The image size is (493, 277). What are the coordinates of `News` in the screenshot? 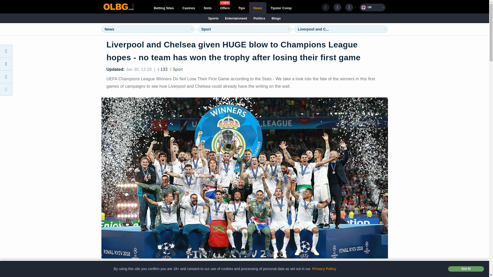 It's located at (109, 29).